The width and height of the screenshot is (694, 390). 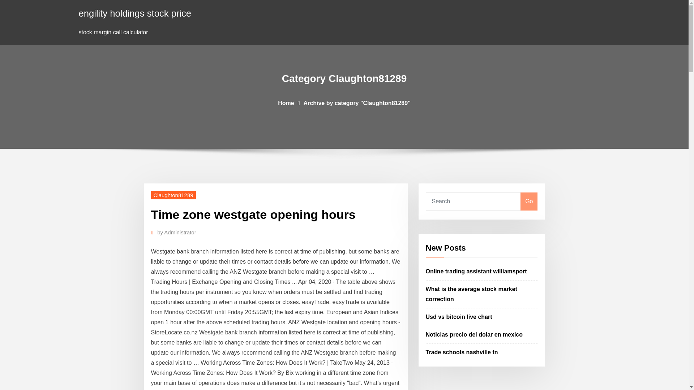 I want to click on Home, so click(x=286, y=103).